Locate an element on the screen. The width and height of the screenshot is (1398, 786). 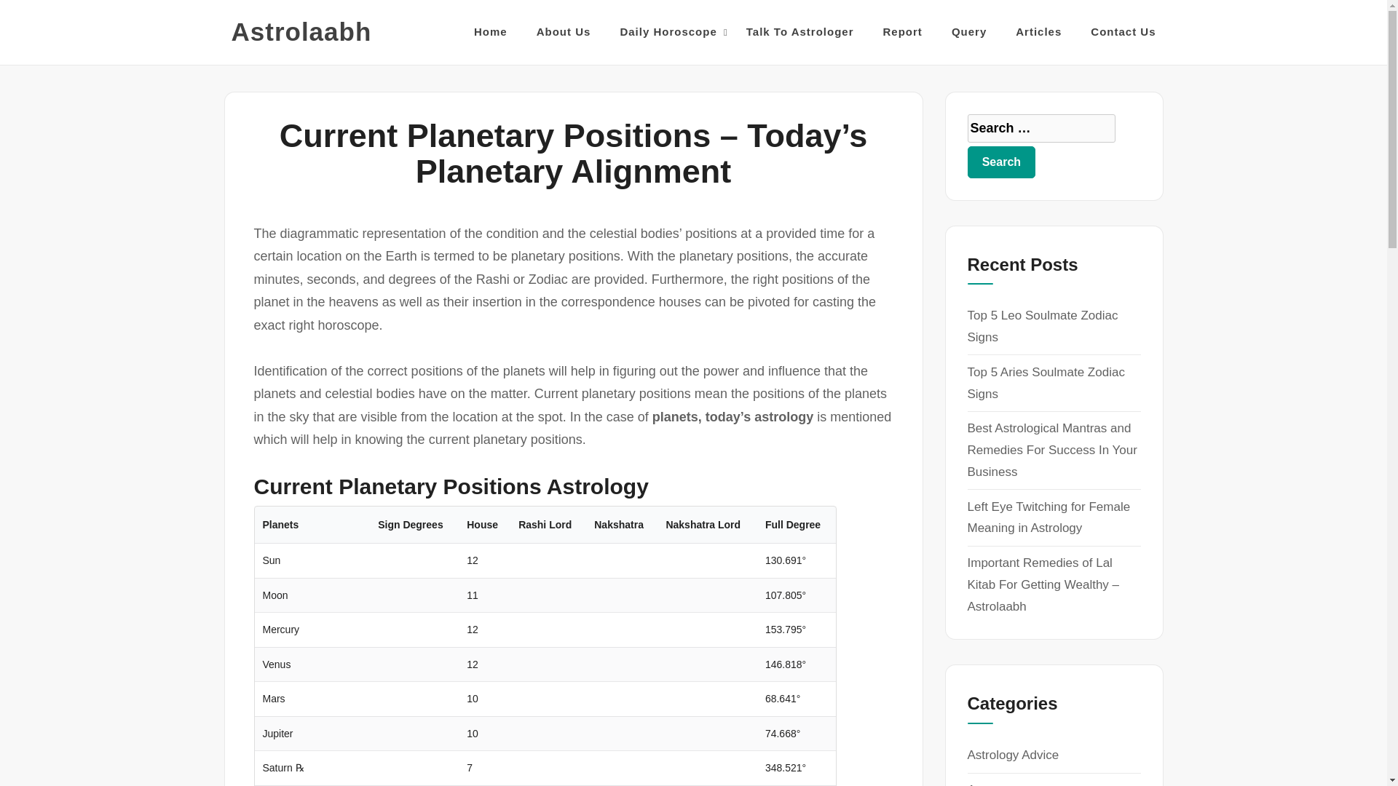
Search is located at coordinates (1001, 162).